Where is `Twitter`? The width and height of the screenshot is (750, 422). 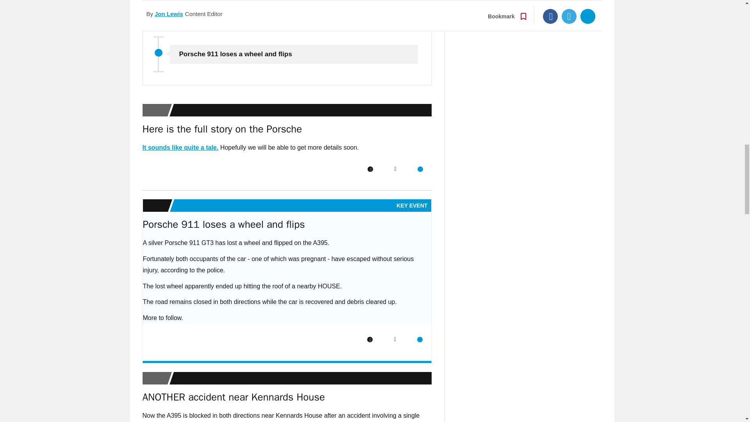 Twitter is located at coordinates (395, 339).